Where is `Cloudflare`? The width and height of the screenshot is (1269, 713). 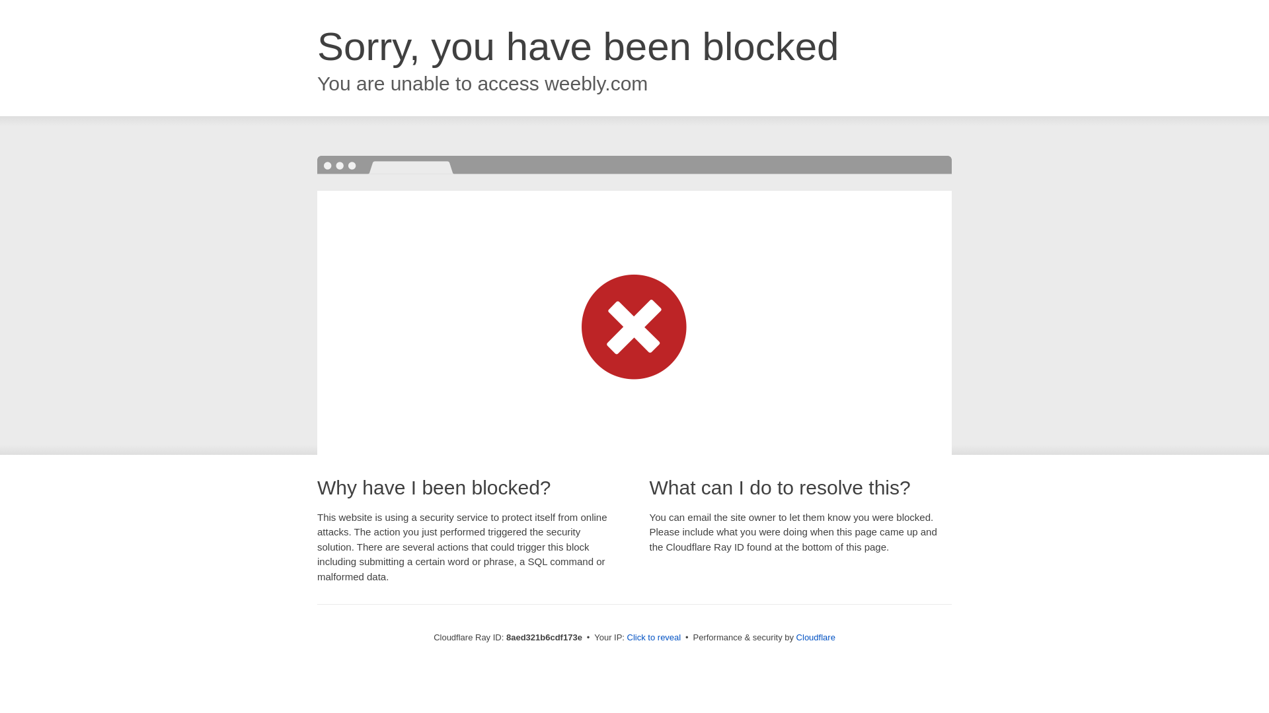 Cloudflare is located at coordinates (816, 637).